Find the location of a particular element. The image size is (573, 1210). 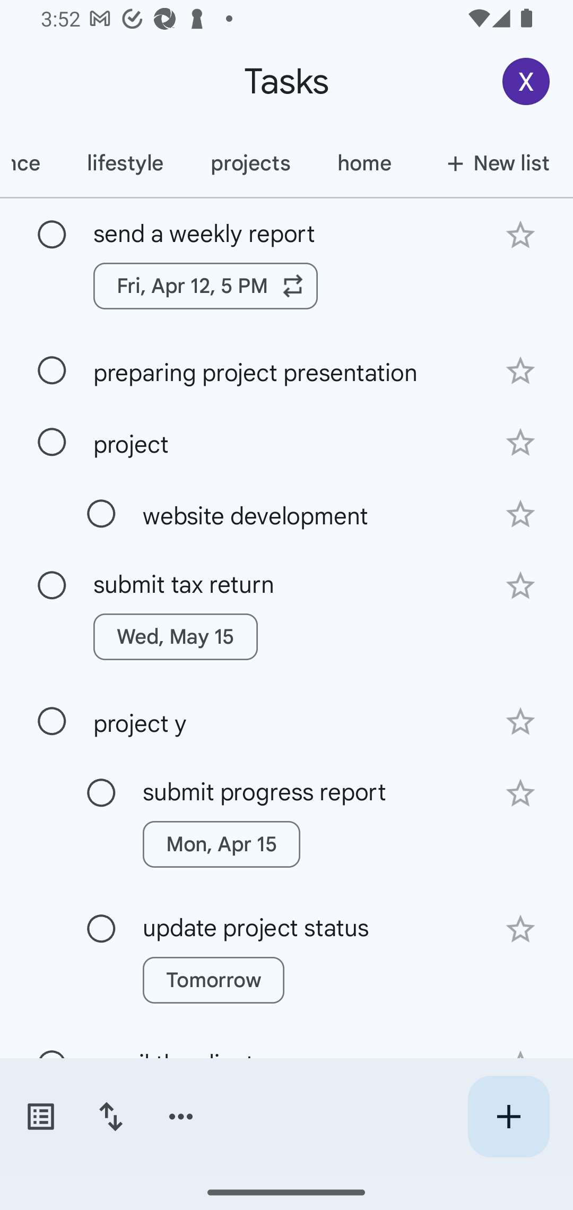

projects is located at coordinates (250, 163).